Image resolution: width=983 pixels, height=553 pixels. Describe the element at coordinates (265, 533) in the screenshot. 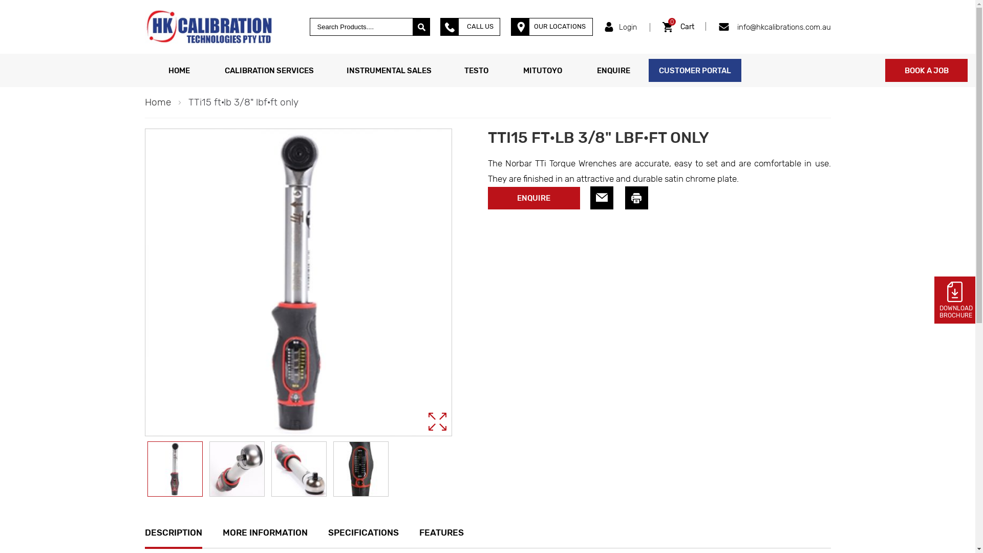

I see `MORE INFORMATION` at that location.